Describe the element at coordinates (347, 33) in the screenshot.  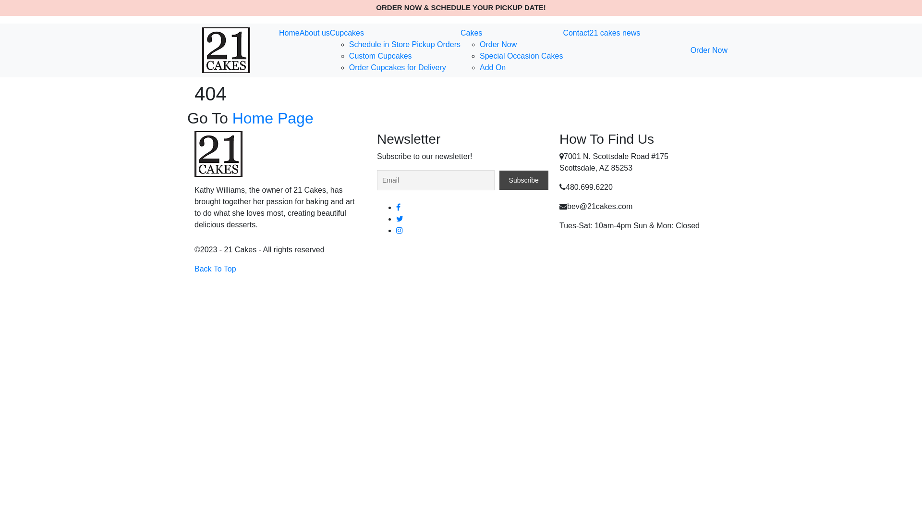
I see `Cupcakes` at that location.